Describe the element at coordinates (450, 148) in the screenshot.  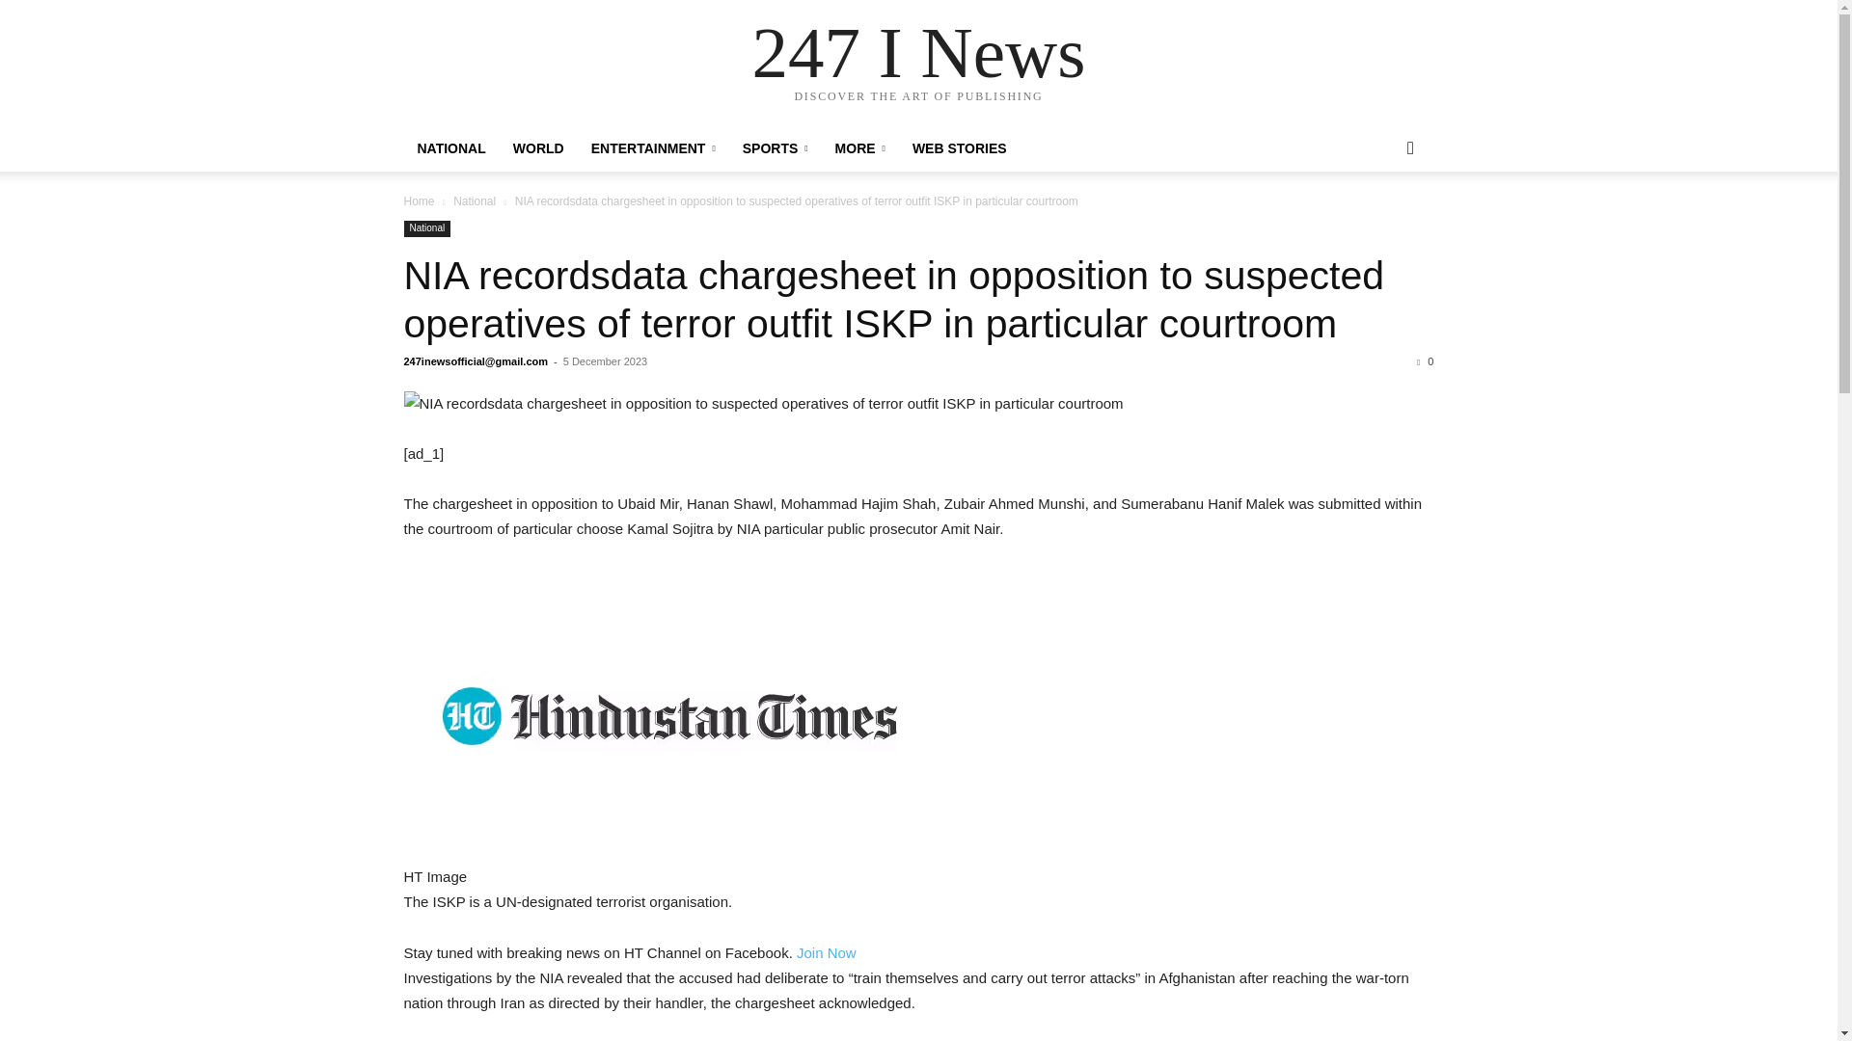
I see `NATIONAL` at that location.